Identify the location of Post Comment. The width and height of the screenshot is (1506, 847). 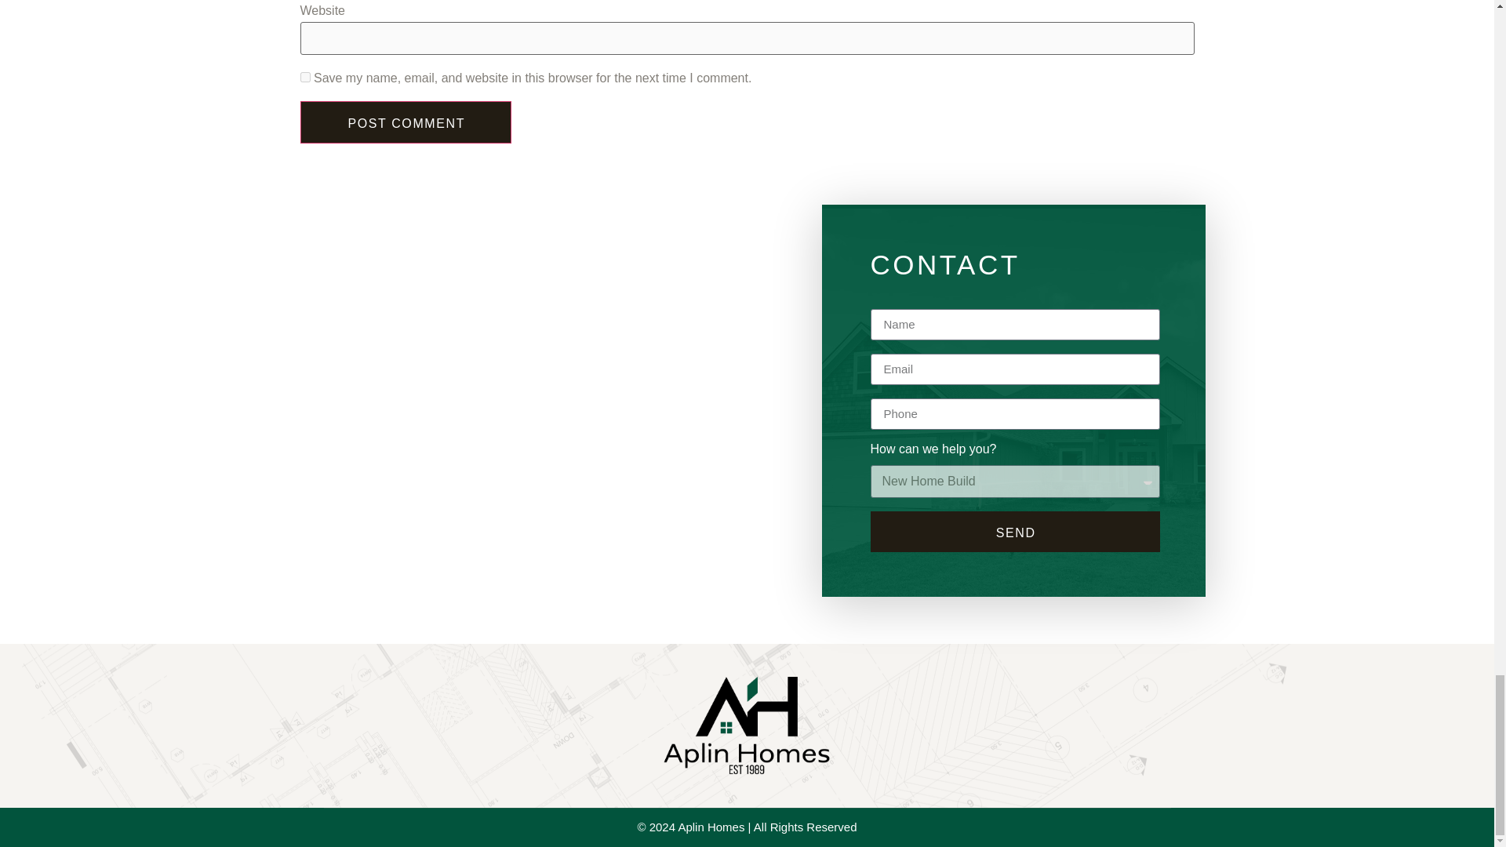
(406, 122).